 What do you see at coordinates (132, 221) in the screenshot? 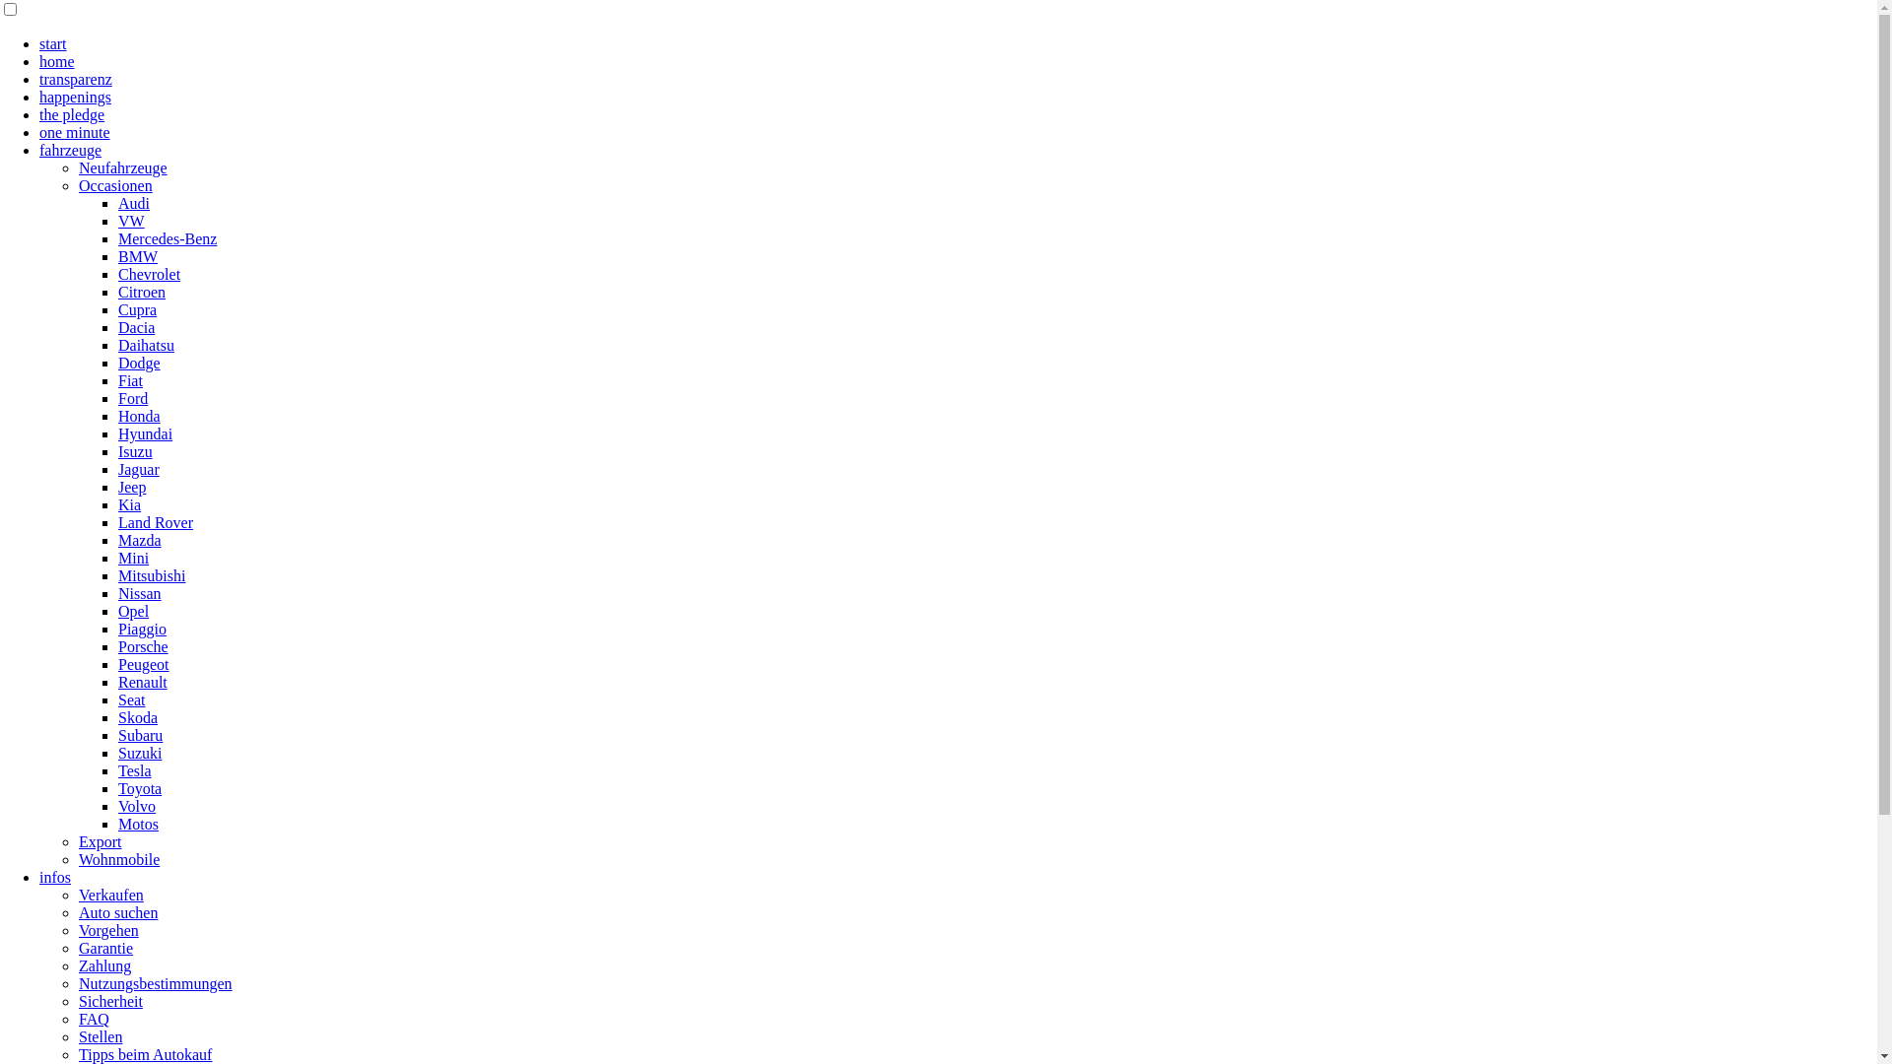
I see `VW` at bounding box center [132, 221].